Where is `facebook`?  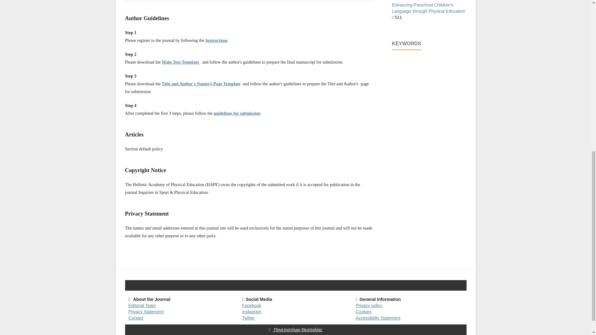 facebook is located at coordinates (251, 305).